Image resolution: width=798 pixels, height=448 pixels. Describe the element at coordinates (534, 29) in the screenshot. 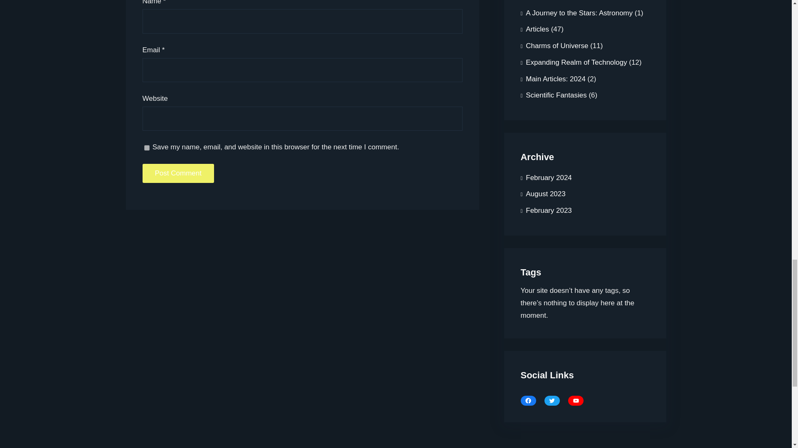

I see `Articles` at that location.